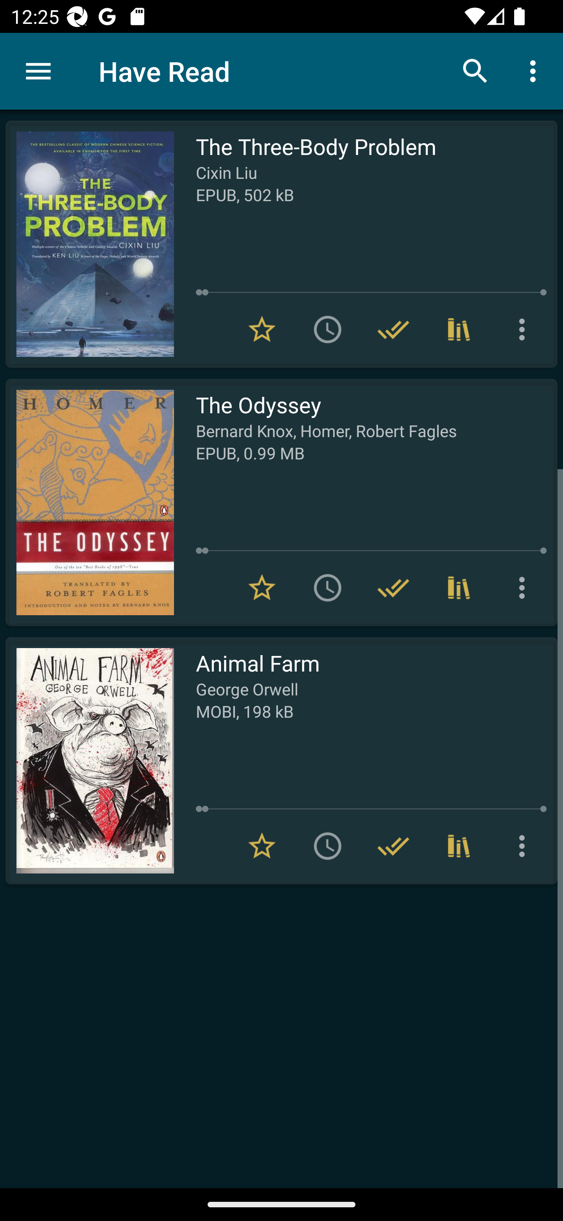 This screenshot has height=1221, width=563. What do you see at coordinates (459, 330) in the screenshot?
I see `Collections (1)` at bounding box center [459, 330].